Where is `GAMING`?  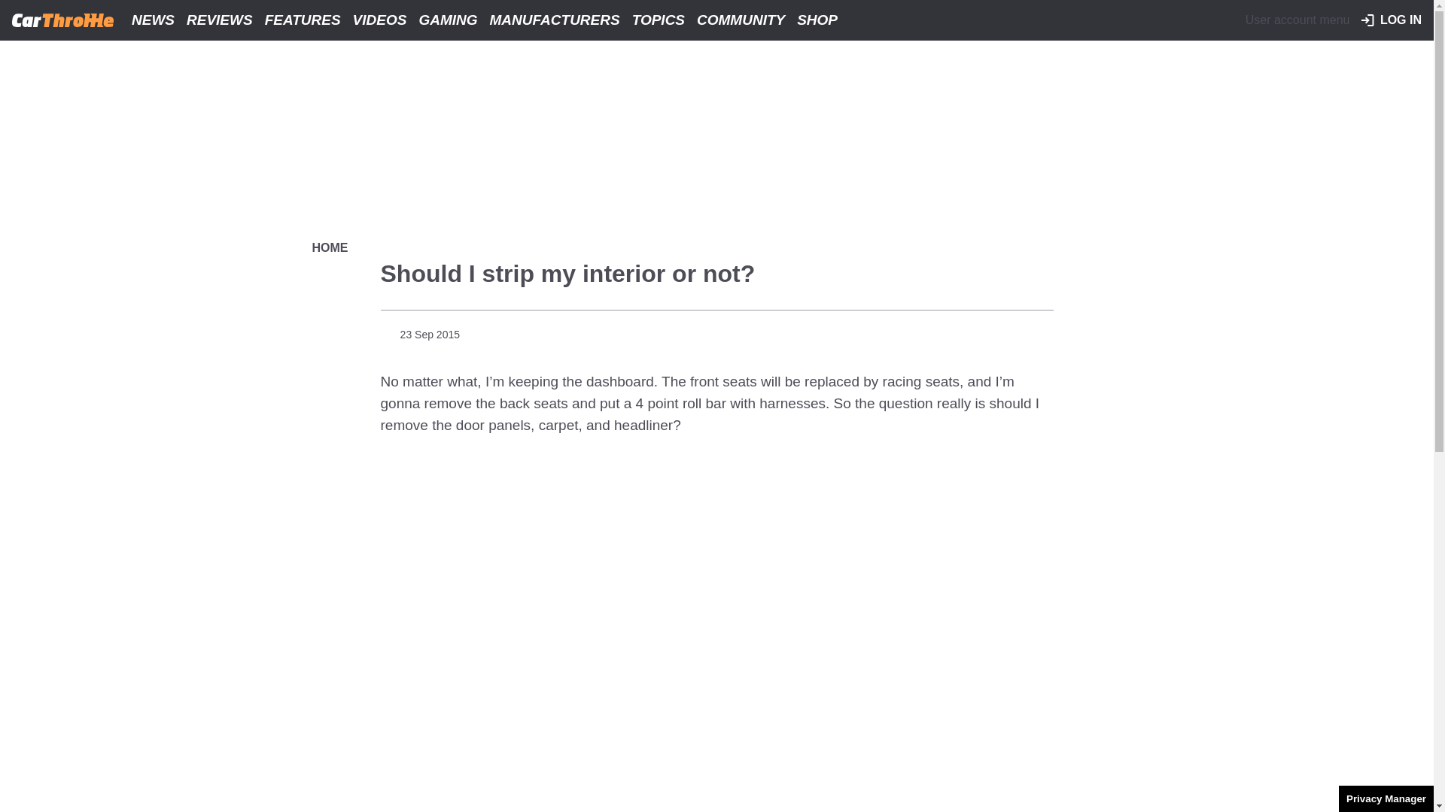
GAMING is located at coordinates (447, 20).